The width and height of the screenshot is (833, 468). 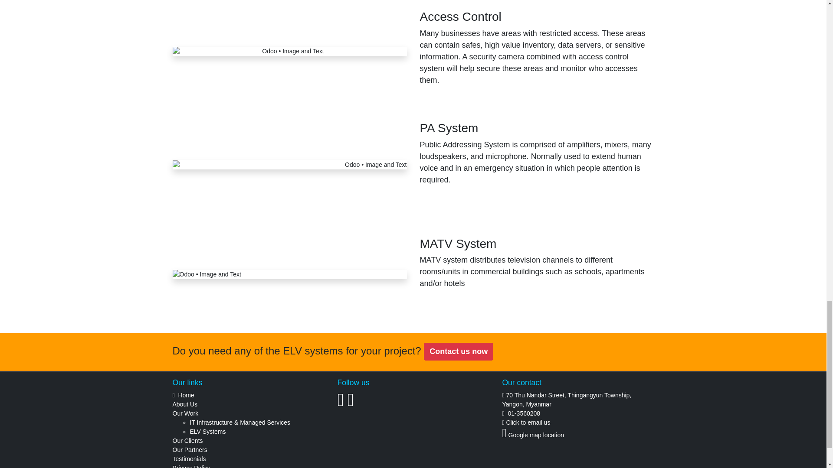 What do you see at coordinates (458, 351) in the screenshot?
I see `Contact us now` at bounding box center [458, 351].